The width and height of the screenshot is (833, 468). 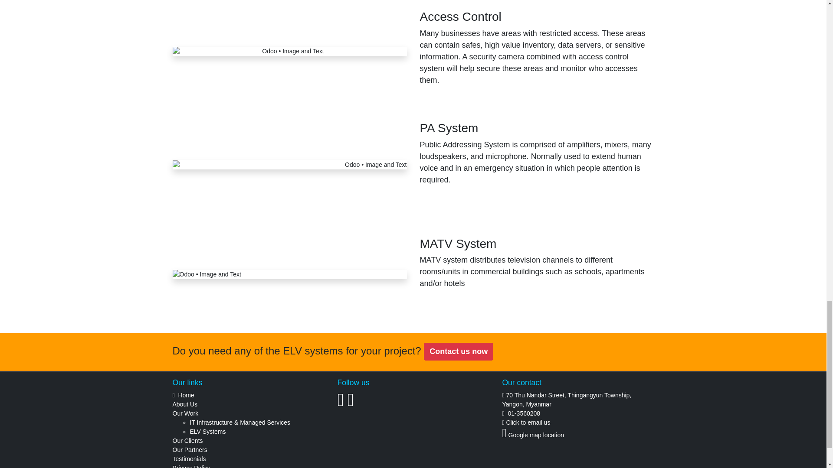 What do you see at coordinates (458, 351) in the screenshot?
I see `Contact us now` at bounding box center [458, 351].